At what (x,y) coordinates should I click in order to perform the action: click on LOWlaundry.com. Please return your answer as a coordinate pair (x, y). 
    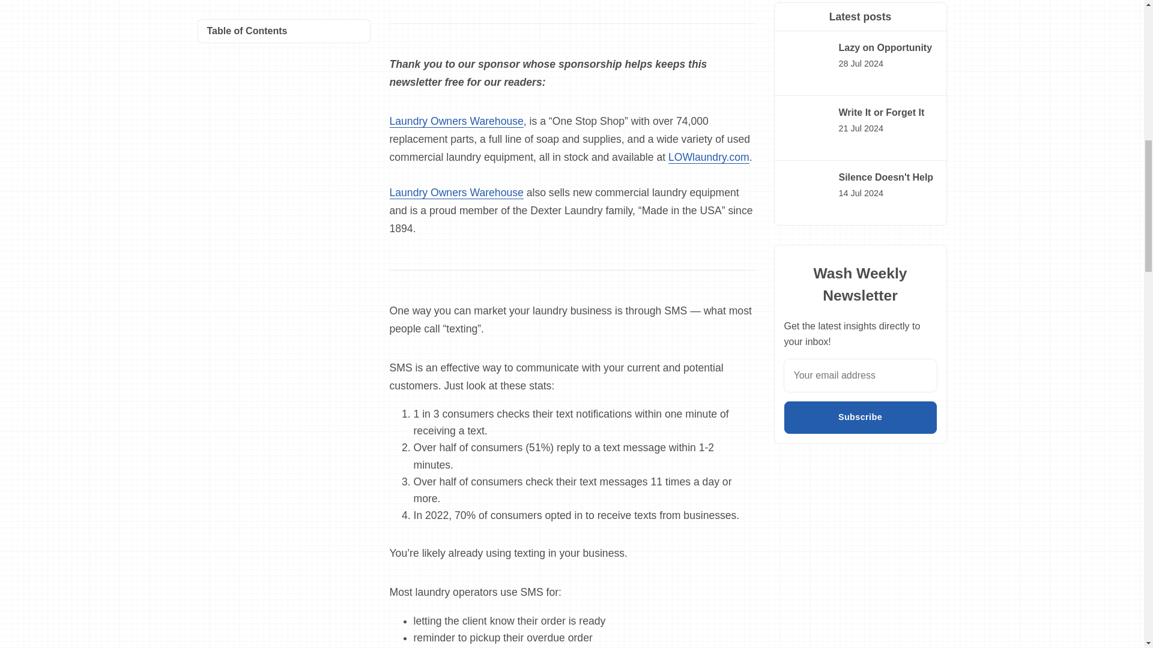
    Looking at the image, I should click on (709, 157).